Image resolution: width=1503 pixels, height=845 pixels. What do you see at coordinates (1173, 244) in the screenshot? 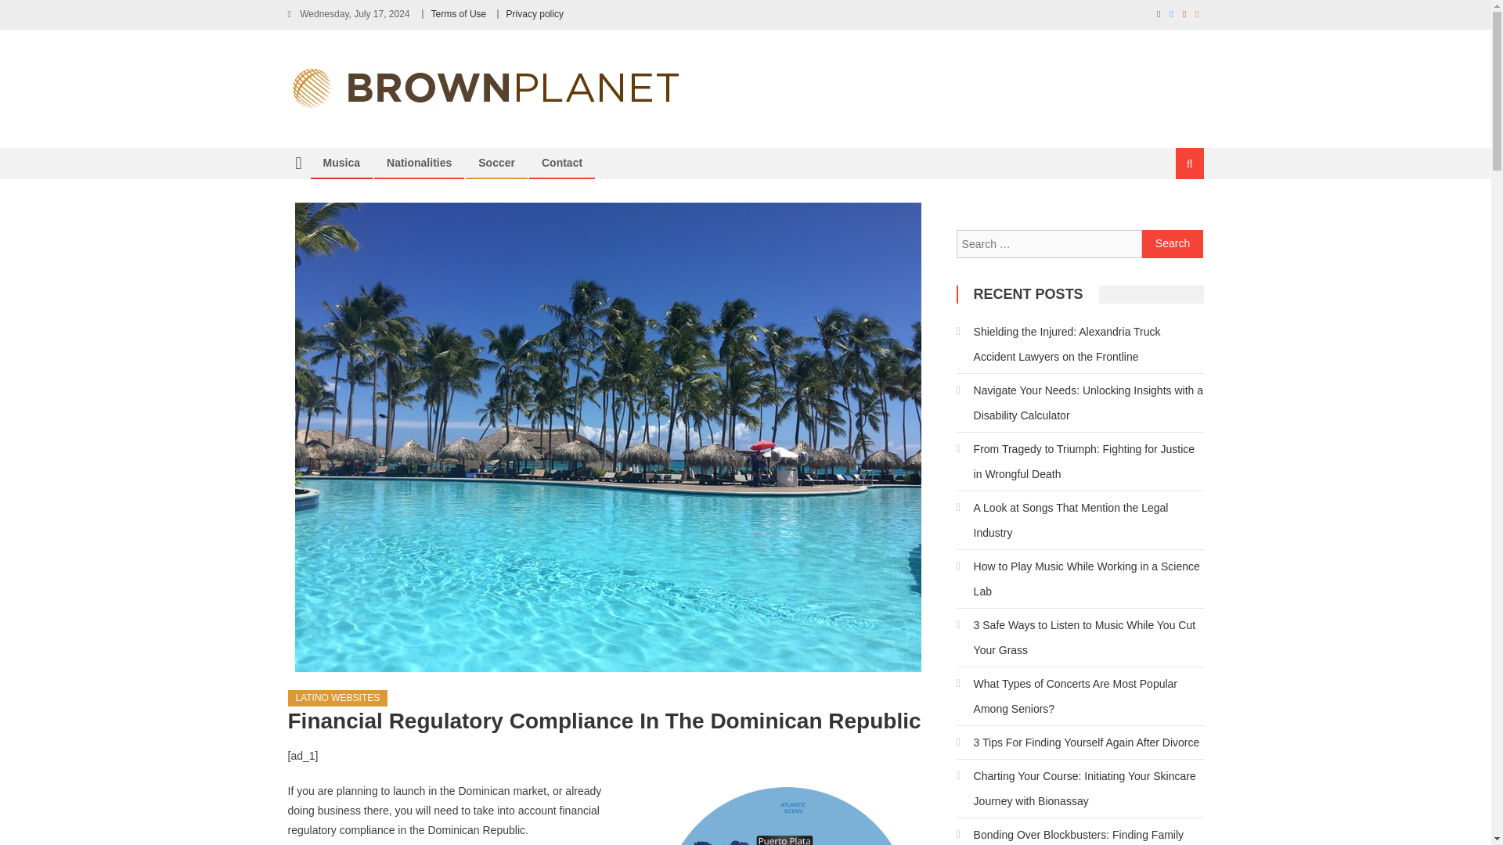
I see `Search` at bounding box center [1173, 244].